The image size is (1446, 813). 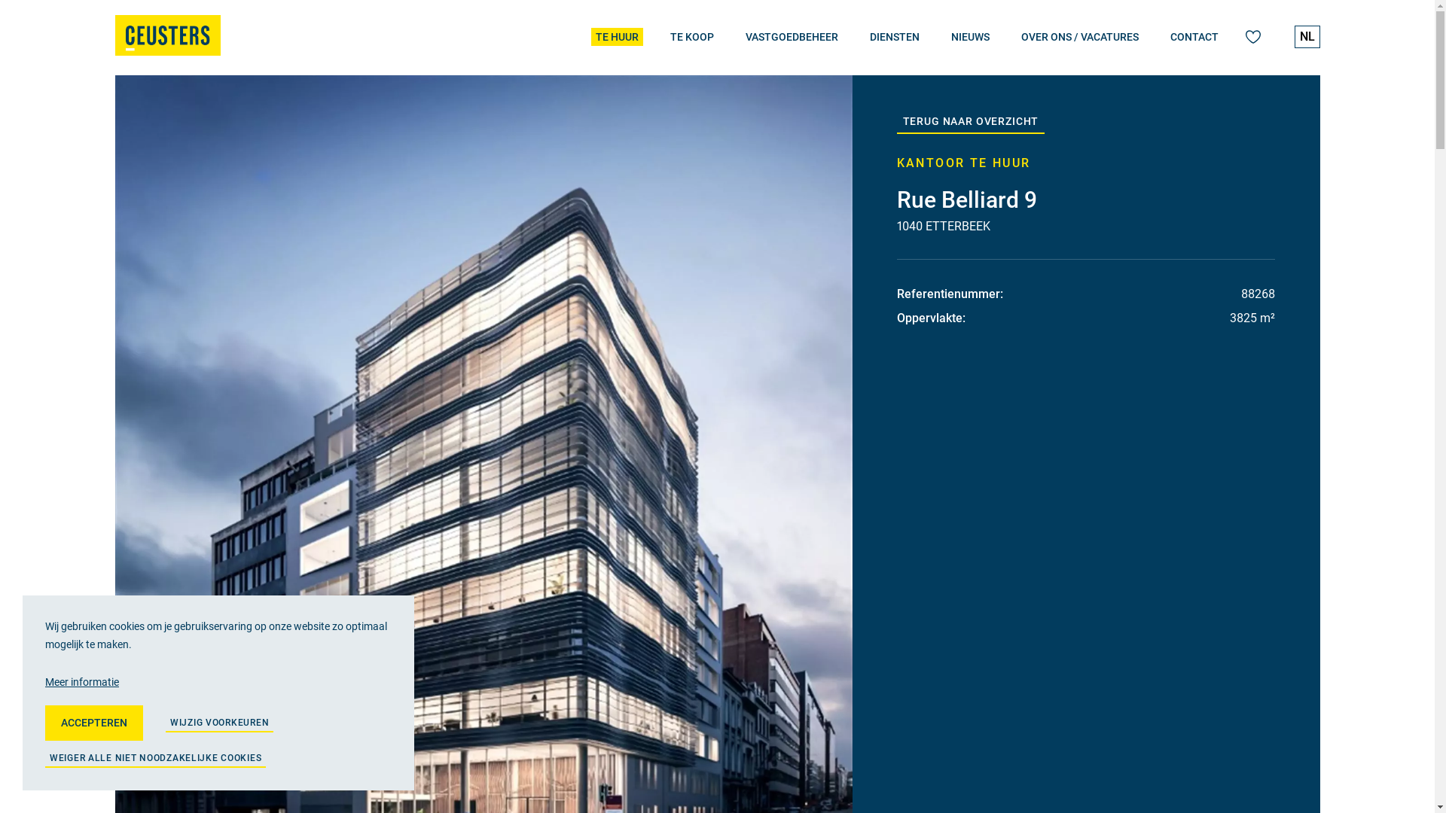 I want to click on WIJZIG VOORKEUREN, so click(x=220, y=723).